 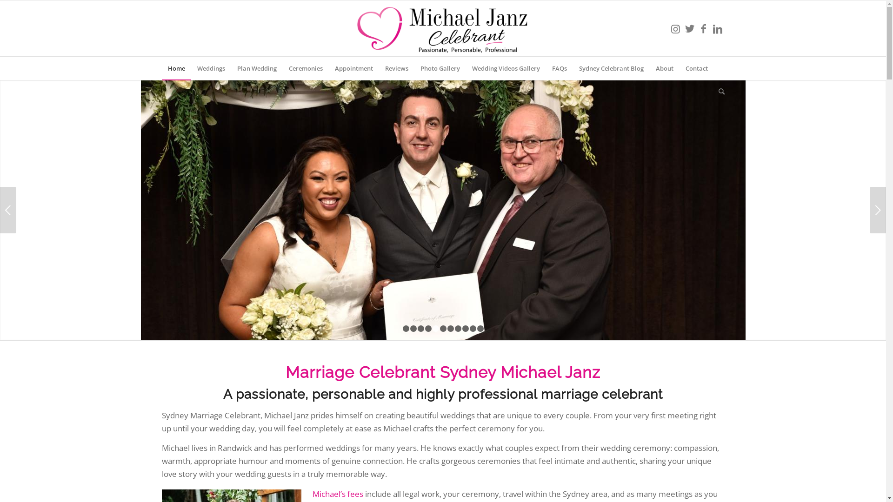 I want to click on 2, so click(x=413, y=283).